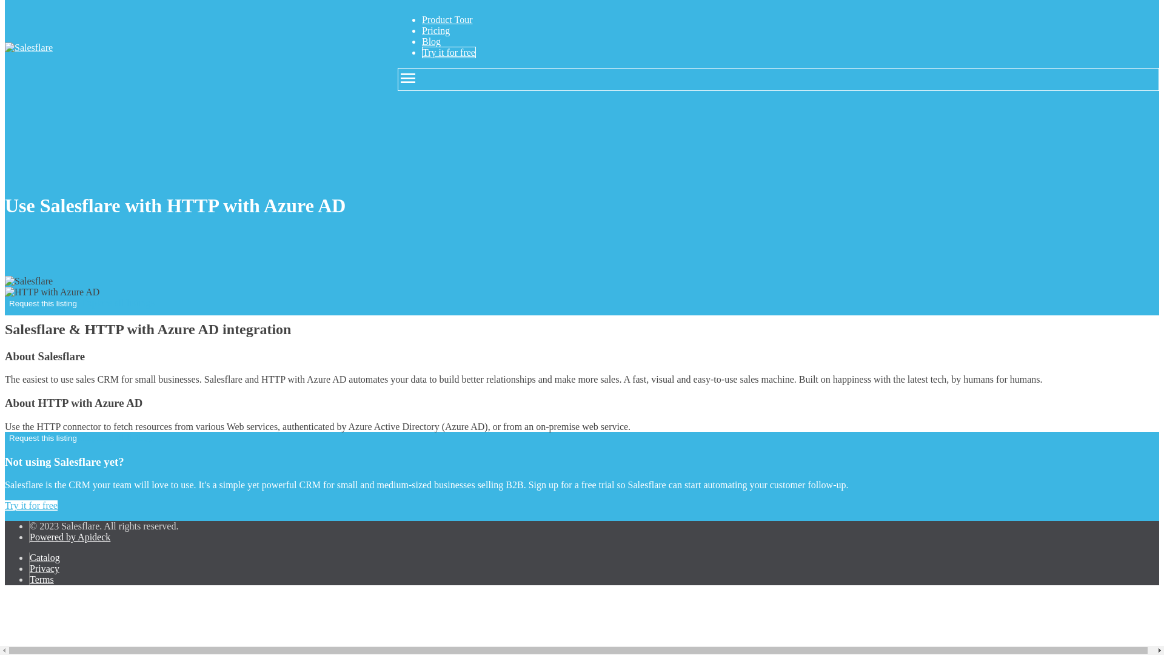  What do you see at coordinates (52, 292) in the screenshot?
I see `HTTP with Azure AD` at bounding box center [52, 292].